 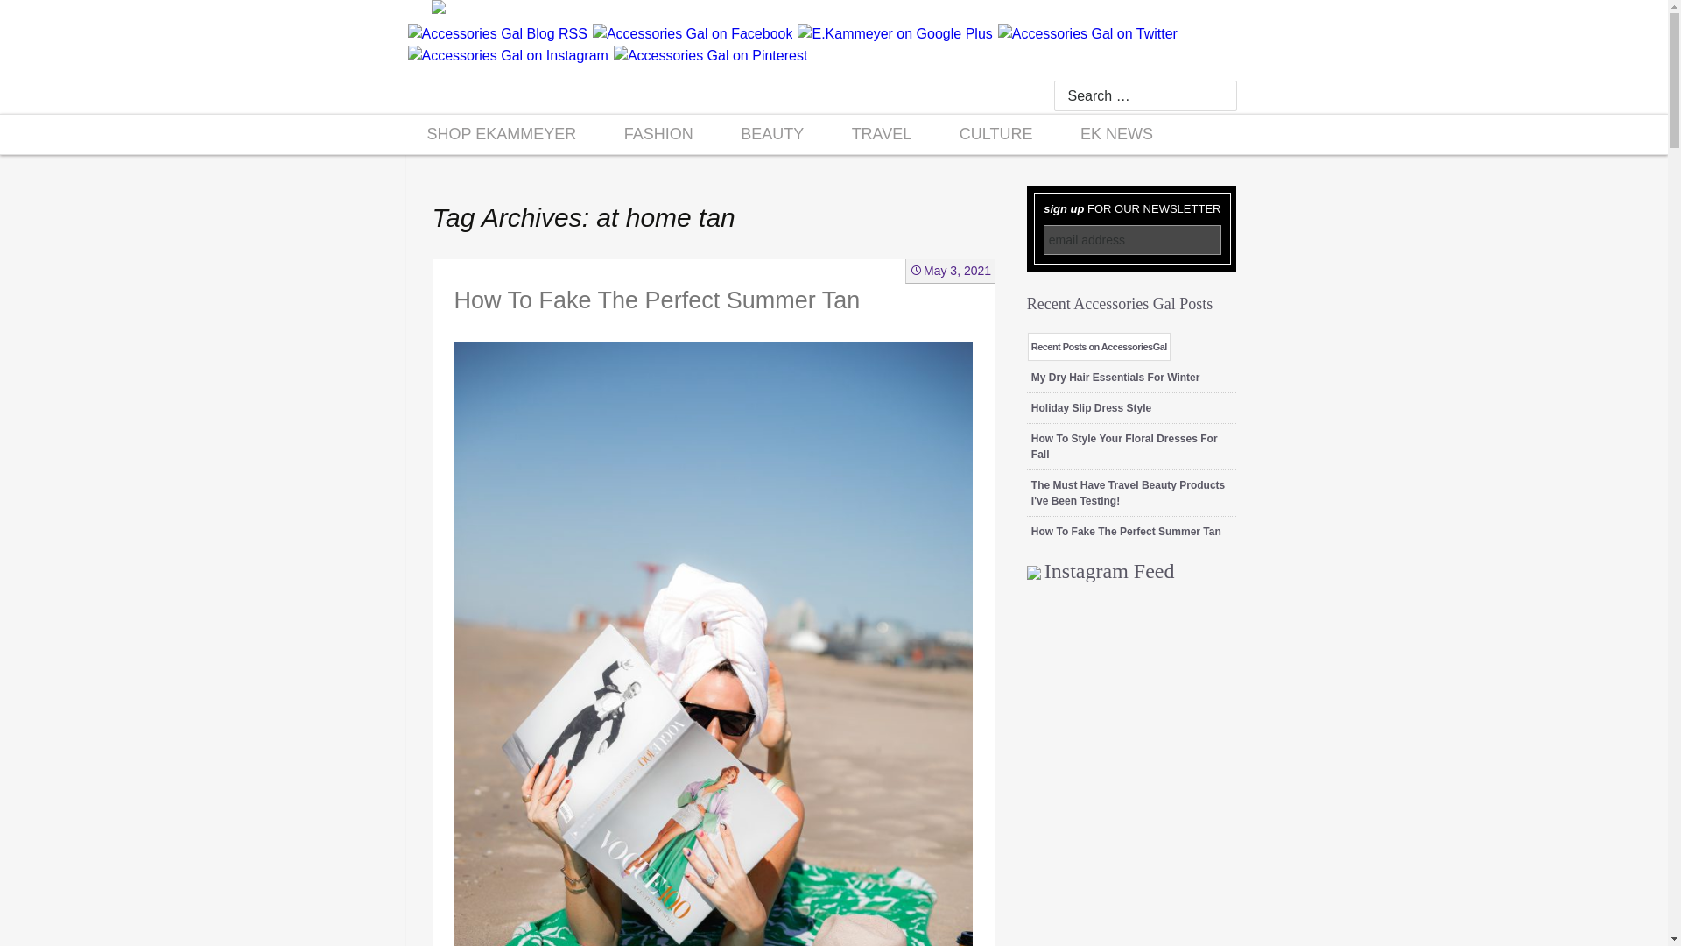 What do you see at coordinates (1091, 408) in the screenshot?
I see `Holiday Slip Dress Style` at bounding box center [1091, 408].